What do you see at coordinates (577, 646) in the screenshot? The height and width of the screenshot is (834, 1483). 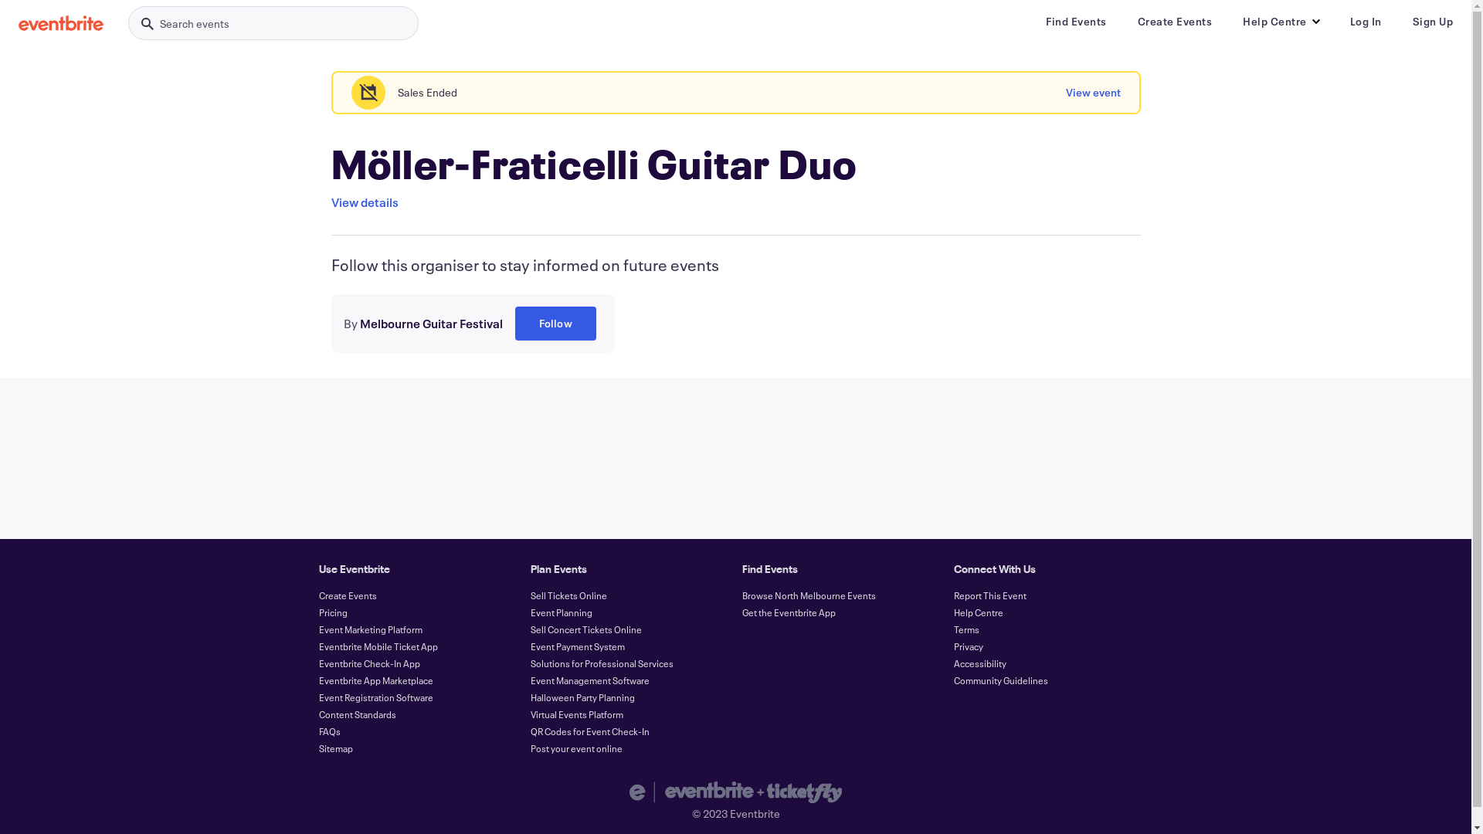 I see `Event Payment System` at bounding box center [577, 646].